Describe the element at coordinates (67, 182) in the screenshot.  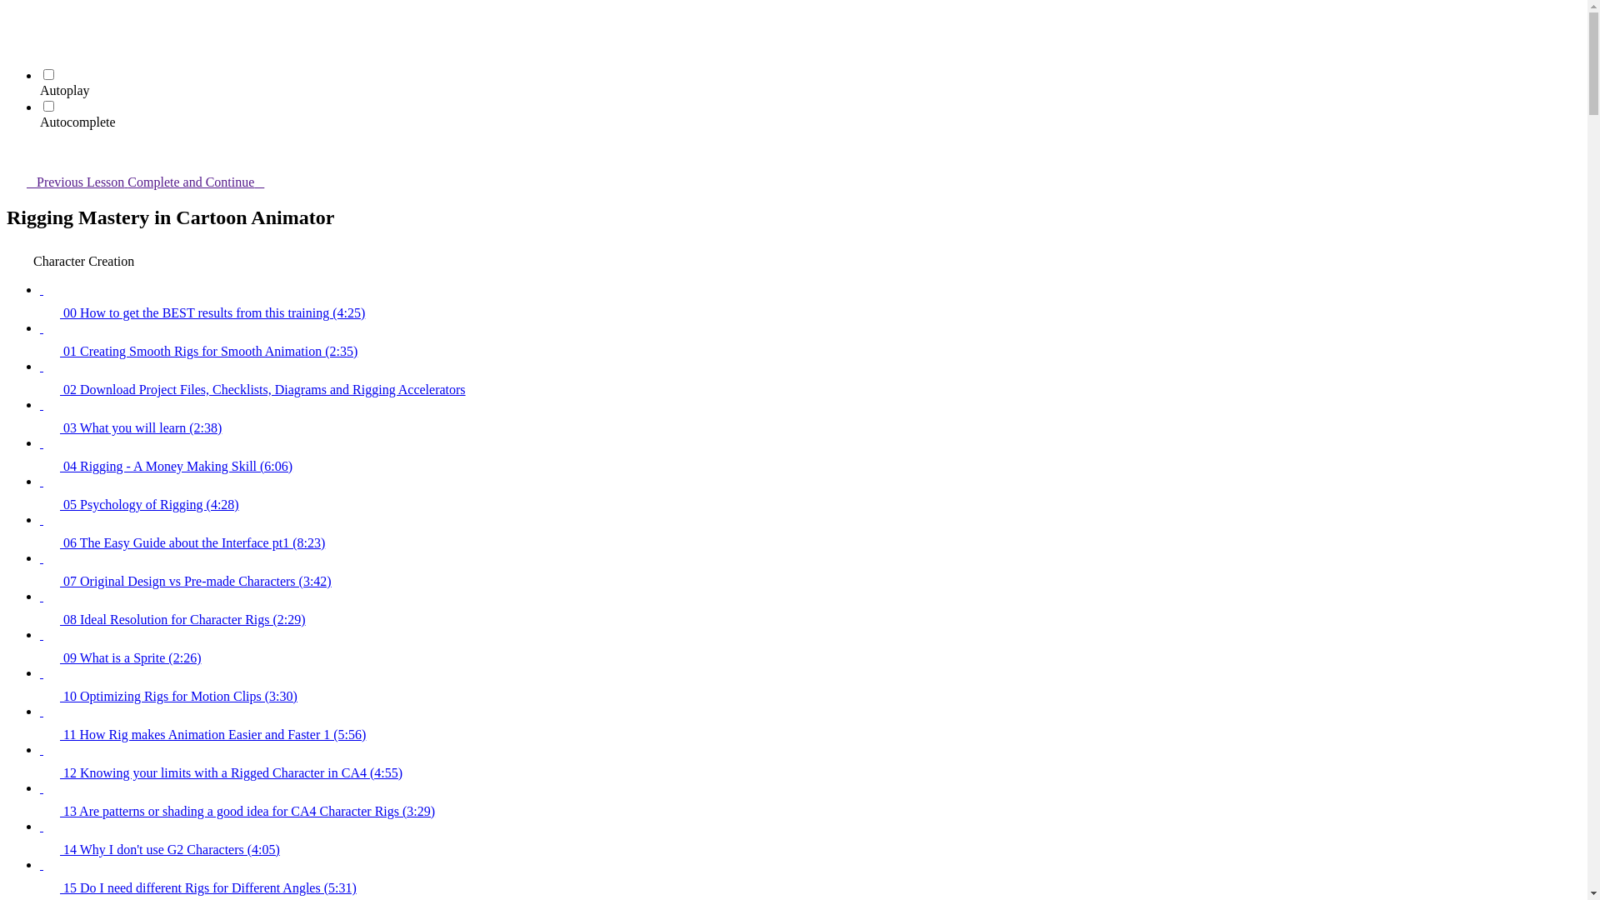
I see `  Previous Lesson` at that location.